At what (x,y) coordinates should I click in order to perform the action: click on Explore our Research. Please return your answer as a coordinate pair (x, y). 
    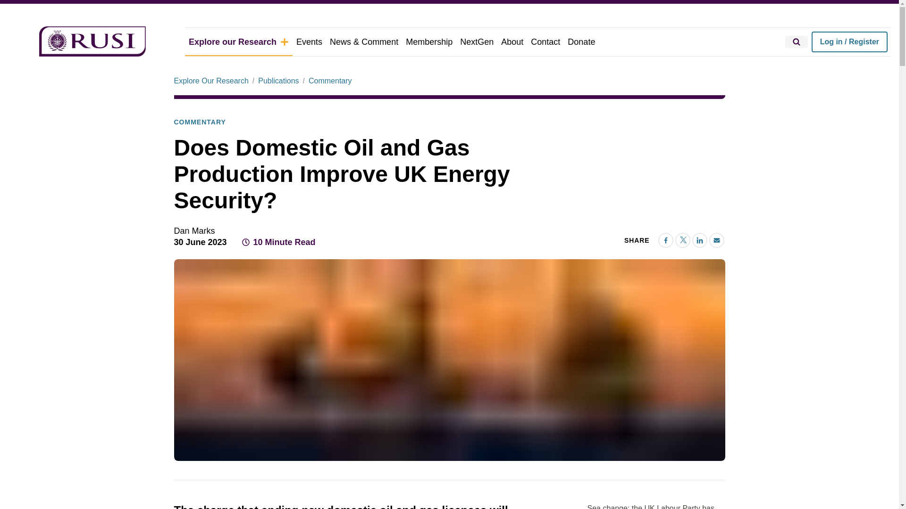
    Looking at the image, I should click on (239, 41).